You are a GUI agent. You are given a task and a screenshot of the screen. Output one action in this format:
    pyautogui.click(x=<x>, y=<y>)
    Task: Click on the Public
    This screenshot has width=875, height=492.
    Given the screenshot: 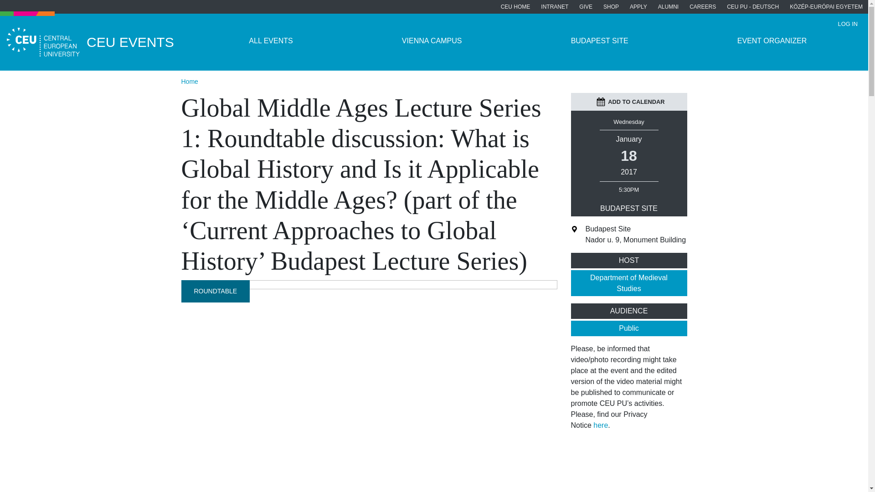 What is the action you would take?
    pyautogui.click(x=628, y=328)
    